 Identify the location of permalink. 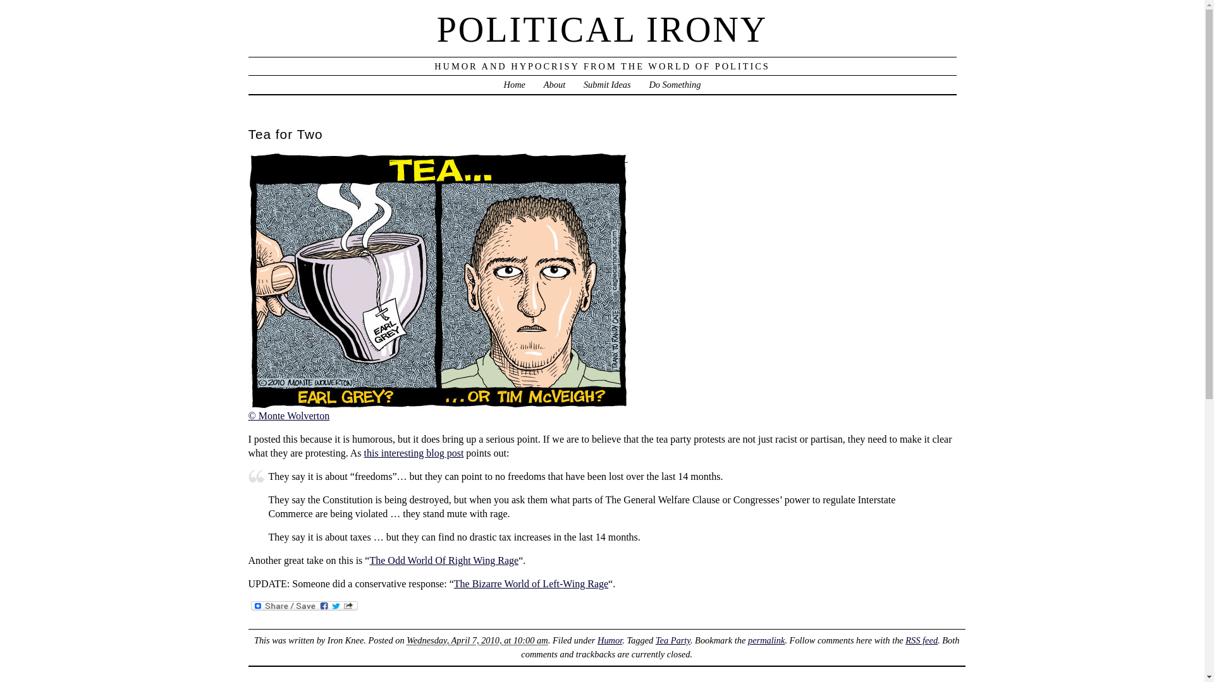
(766, 640).